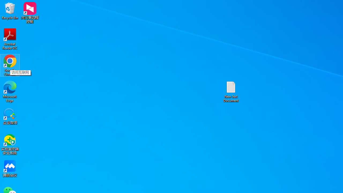  Describe the element at coordinates (10, 39) in the screenshot. I see `Acrobat Reader DC` at that location.